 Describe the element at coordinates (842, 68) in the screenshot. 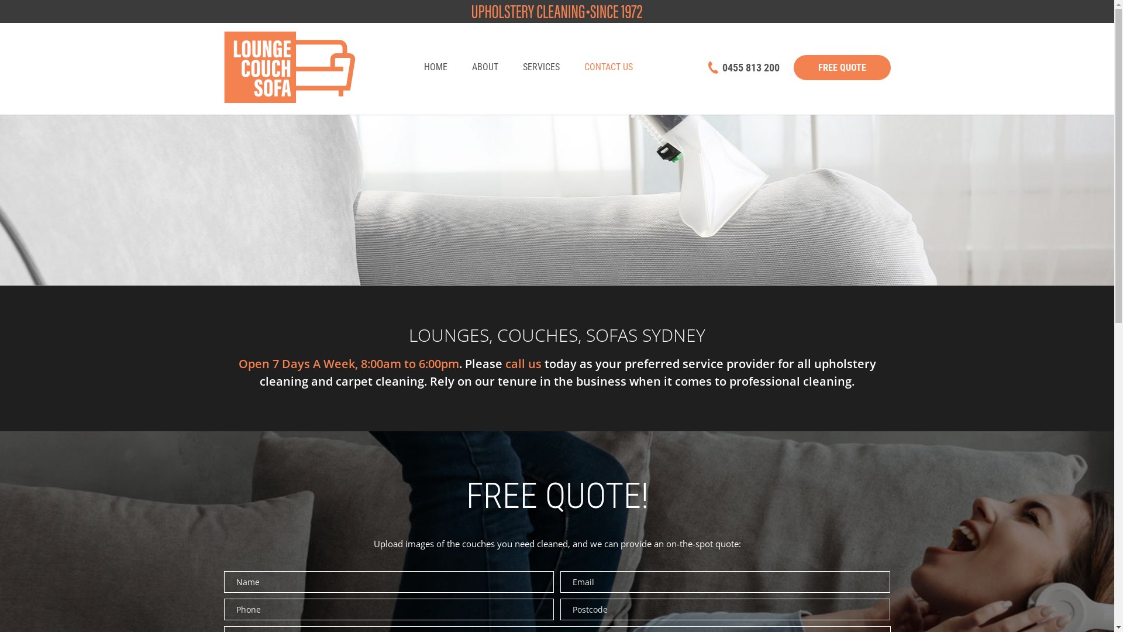

I see `FREE QUOTE` at that location.